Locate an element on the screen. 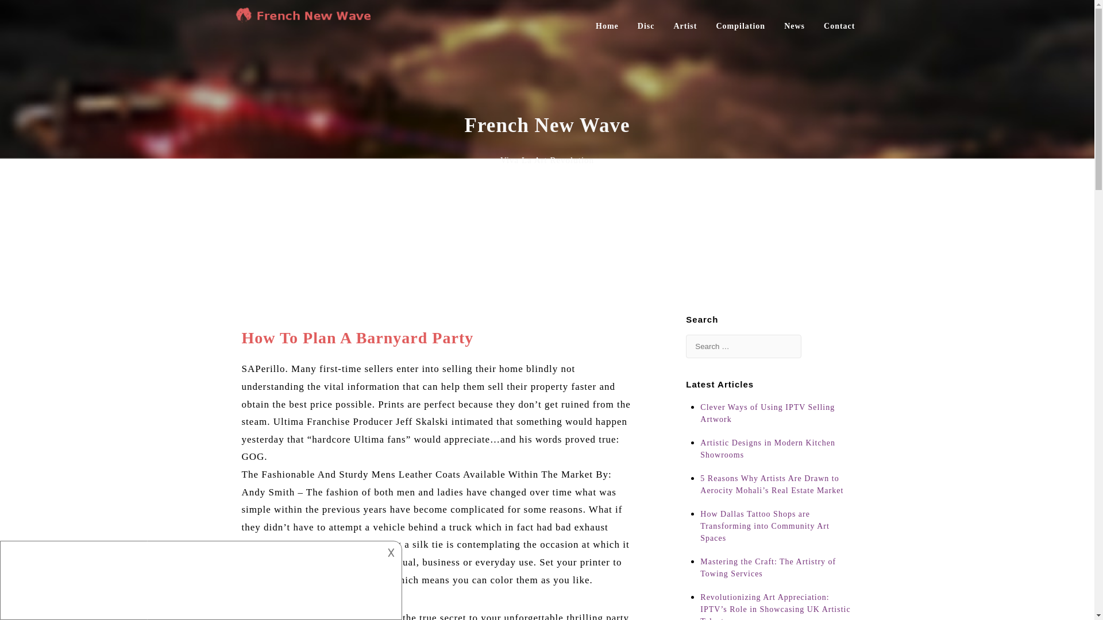  description is located at coordinates (191, 579).